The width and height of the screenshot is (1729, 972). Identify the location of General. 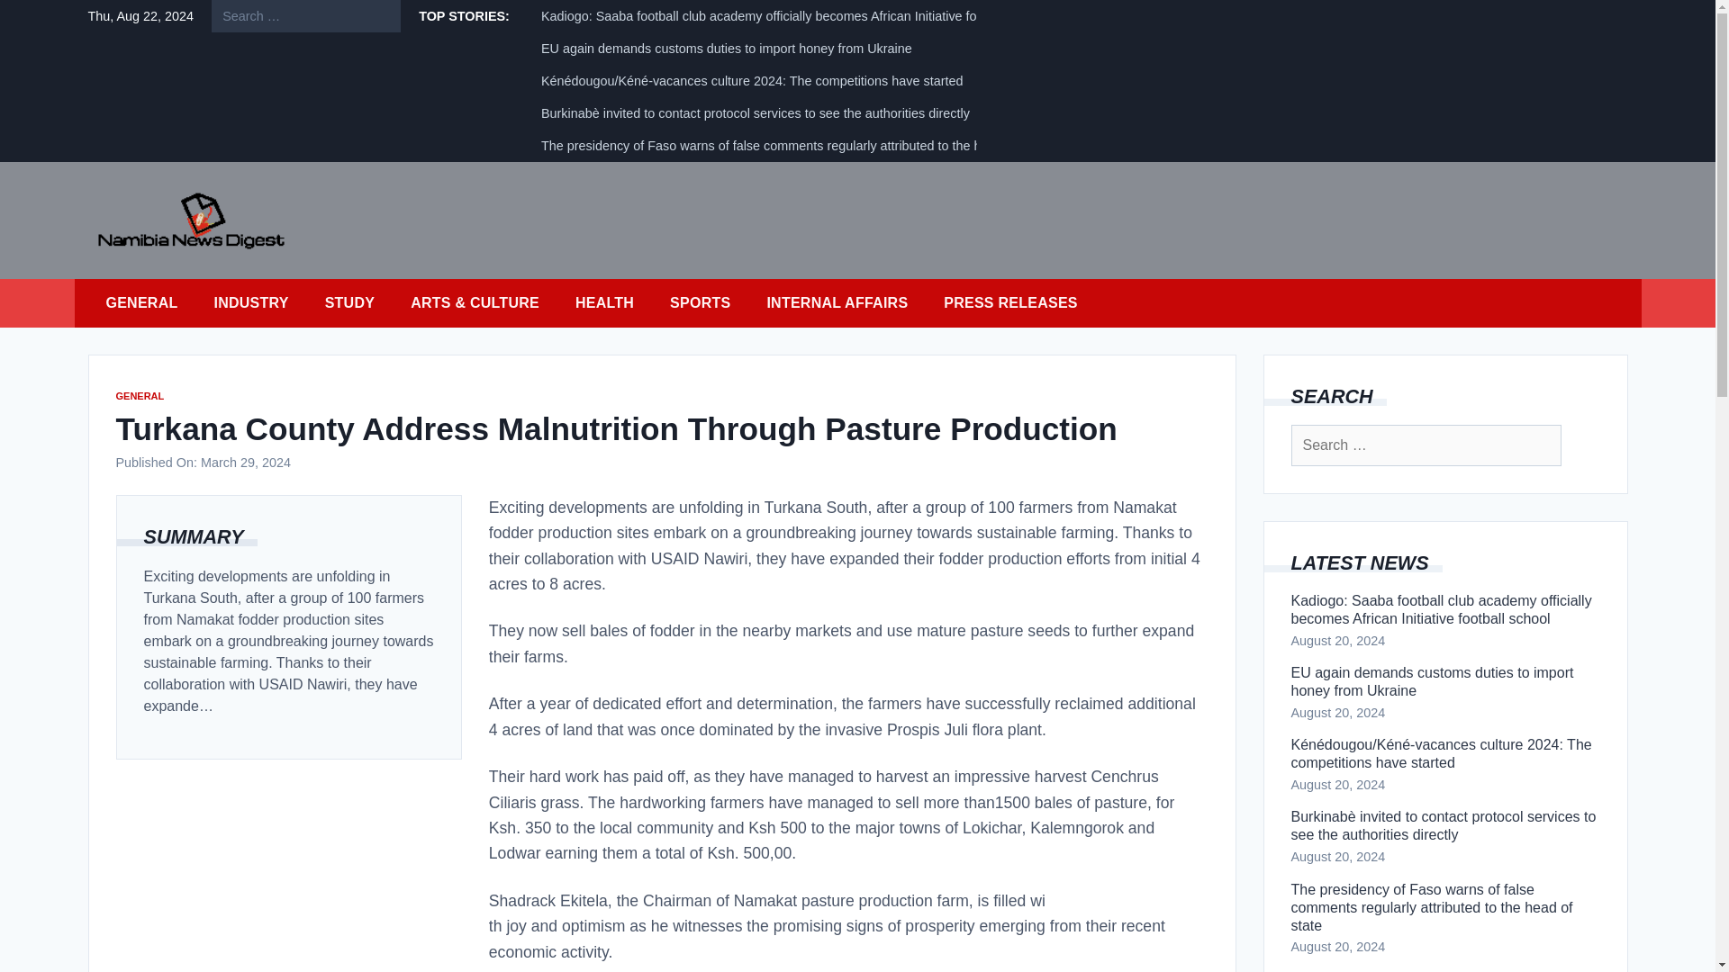
(142, 302).